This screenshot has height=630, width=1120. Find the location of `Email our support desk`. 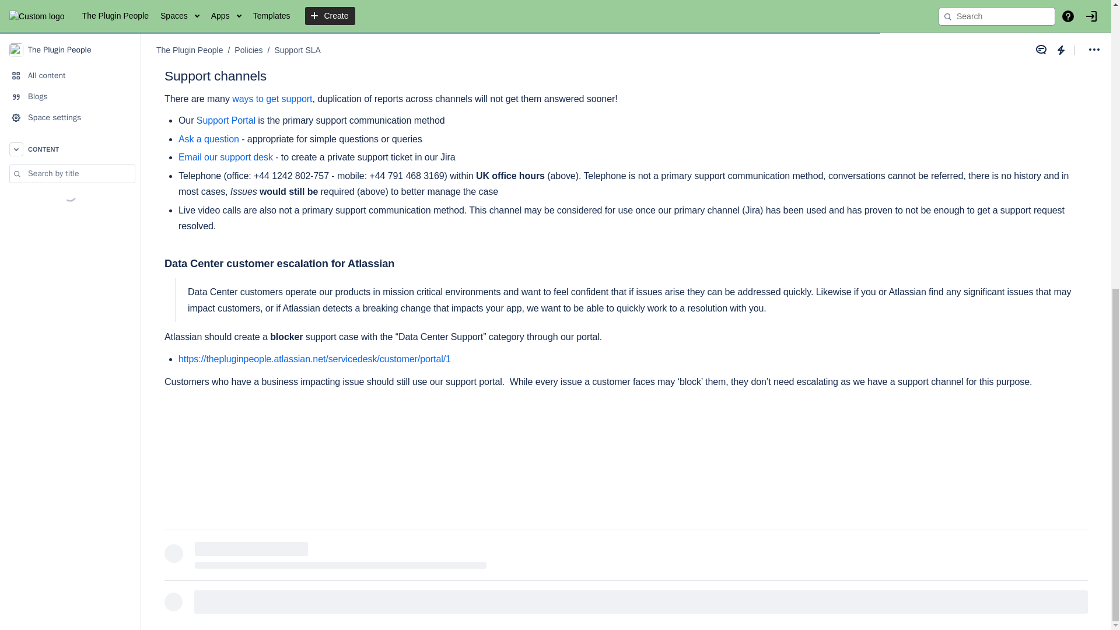

Email our support desk is located at coordinates (225, 157).